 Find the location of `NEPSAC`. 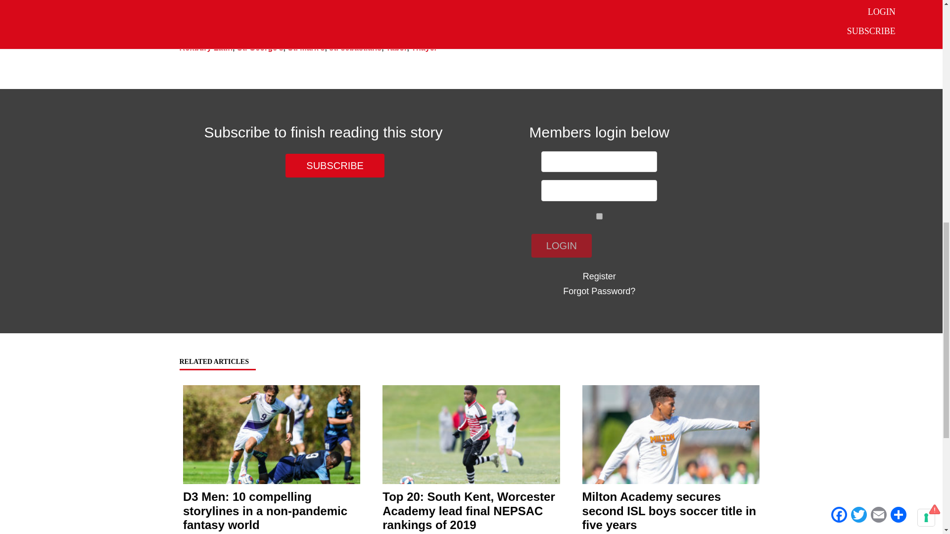

NEPSAC is located at coordinates (669, 35).